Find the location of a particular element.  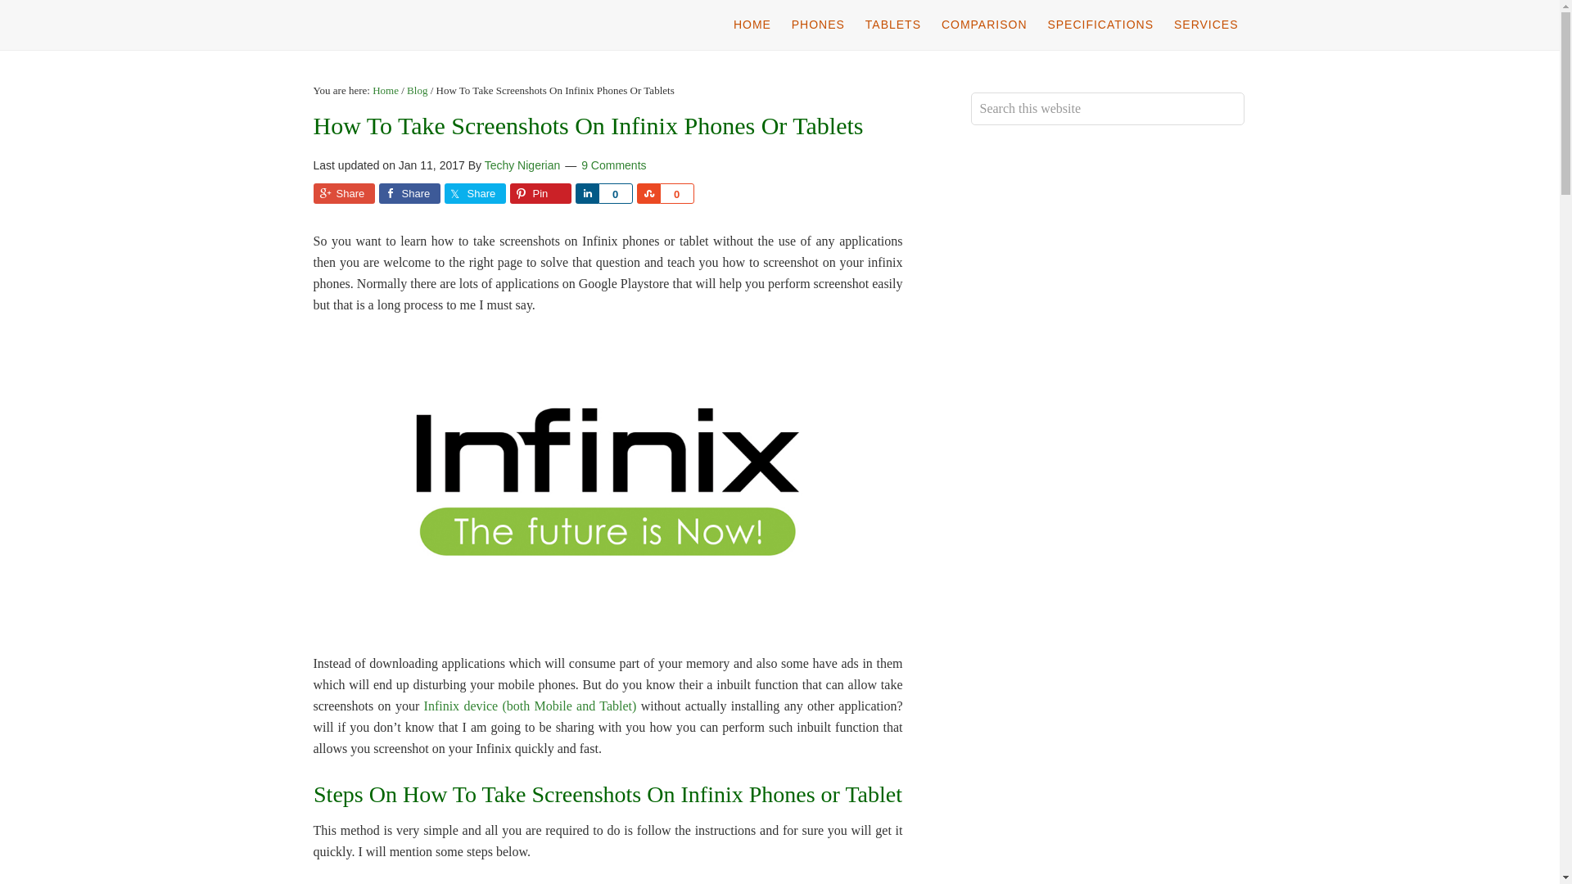

Share is located at coordinates (343, 193).